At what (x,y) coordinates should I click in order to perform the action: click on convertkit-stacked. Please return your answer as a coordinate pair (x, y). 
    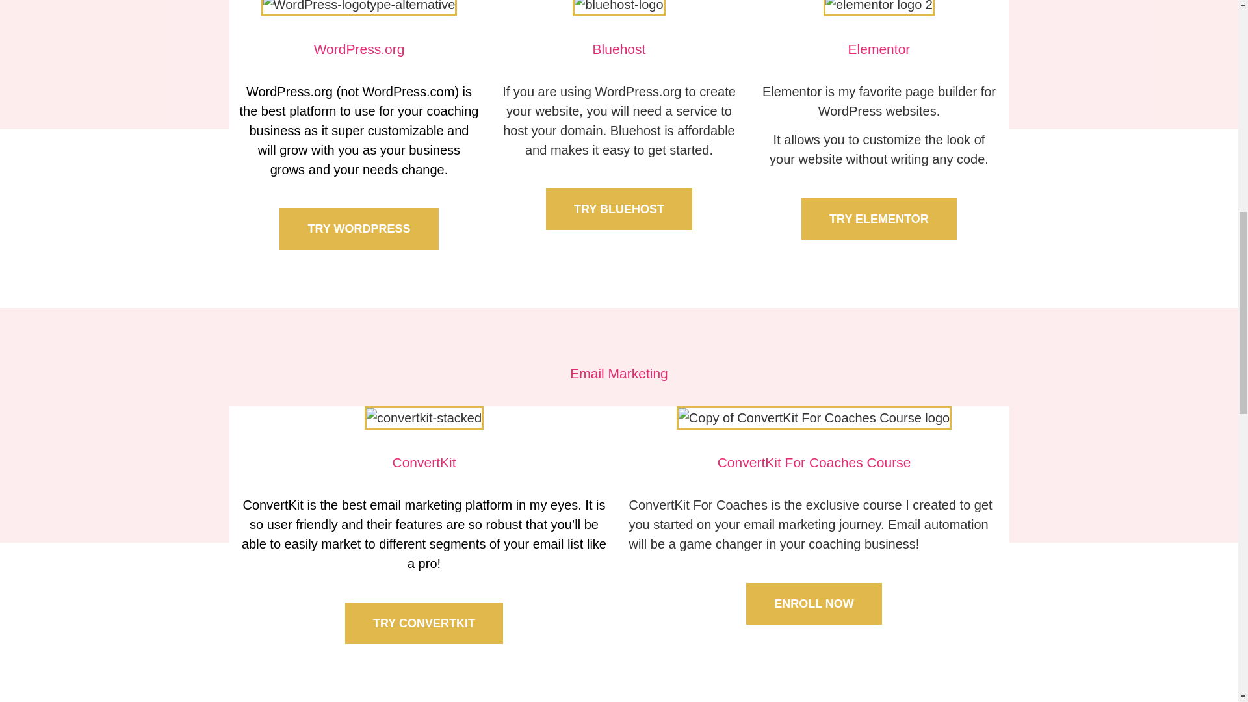
    Looking at the image, I should click on (424, 417).